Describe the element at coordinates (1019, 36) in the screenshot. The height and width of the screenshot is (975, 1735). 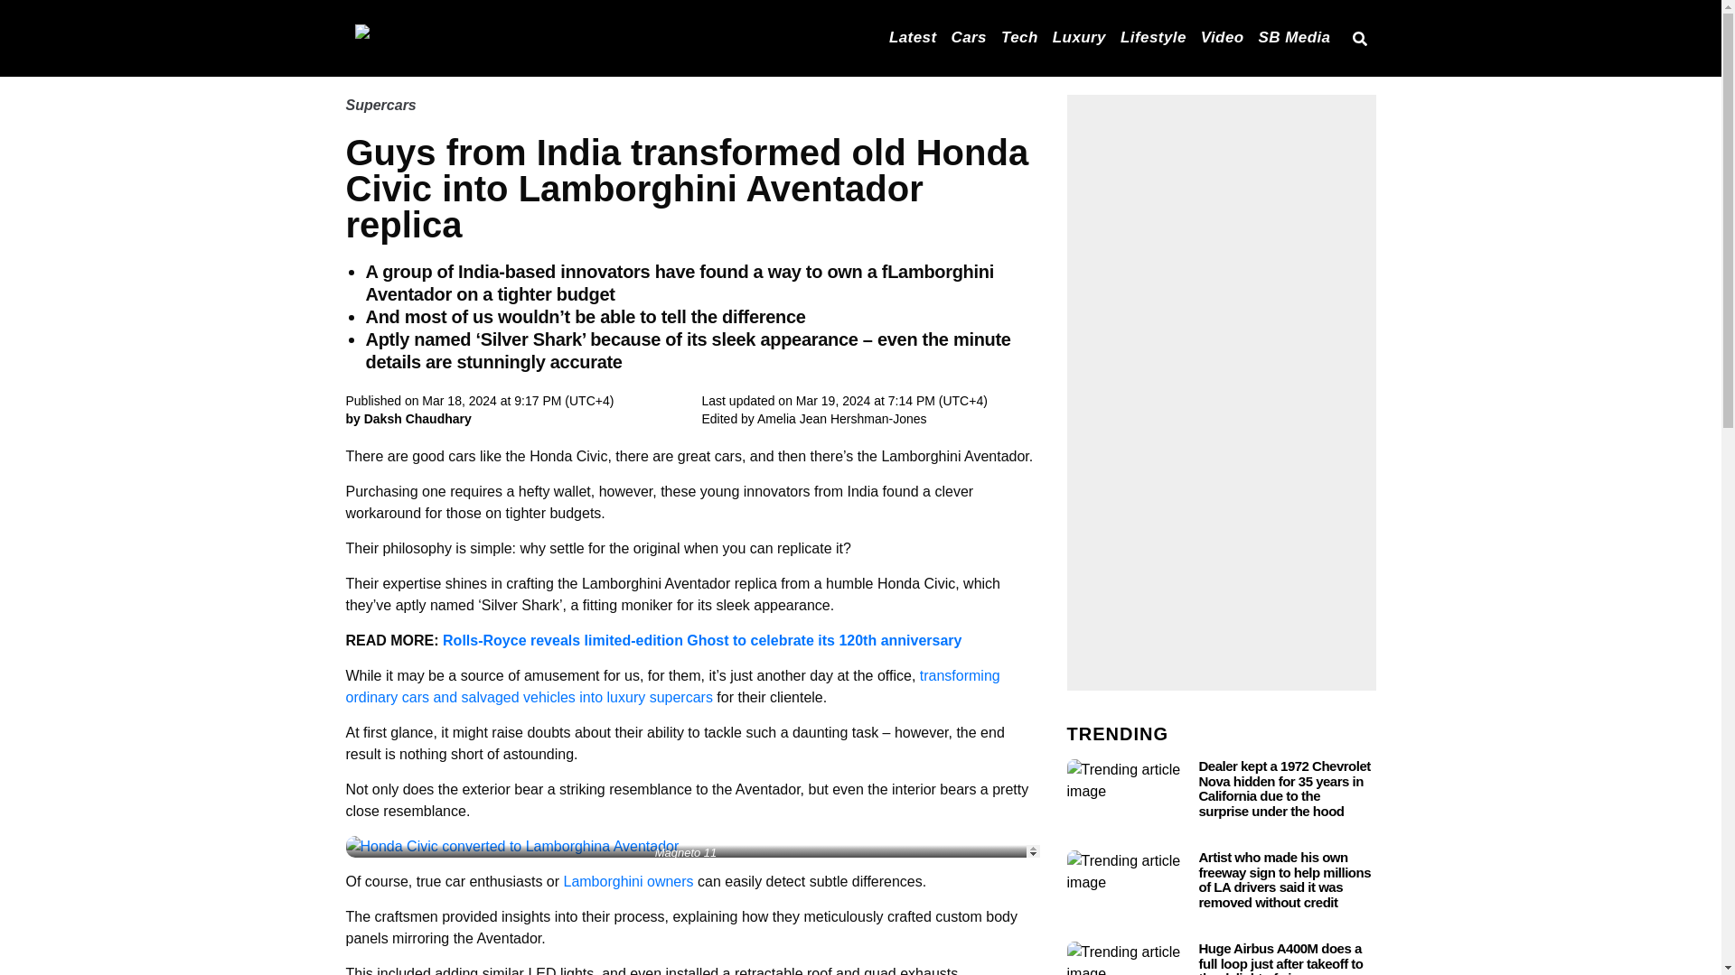
I see `Tech` at that location.